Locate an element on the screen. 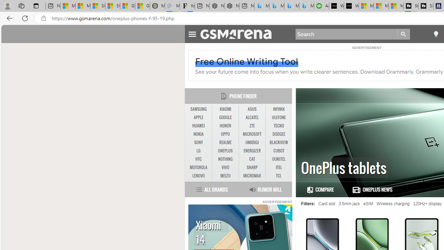  ENERGIZER is located at coordinates (252, 151).